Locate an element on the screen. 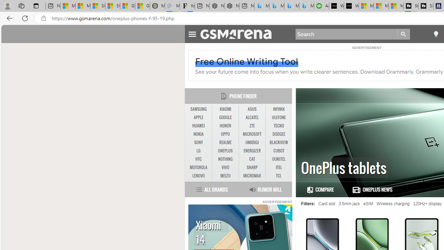  ENERGIZER is located at coordinates (252, 151).